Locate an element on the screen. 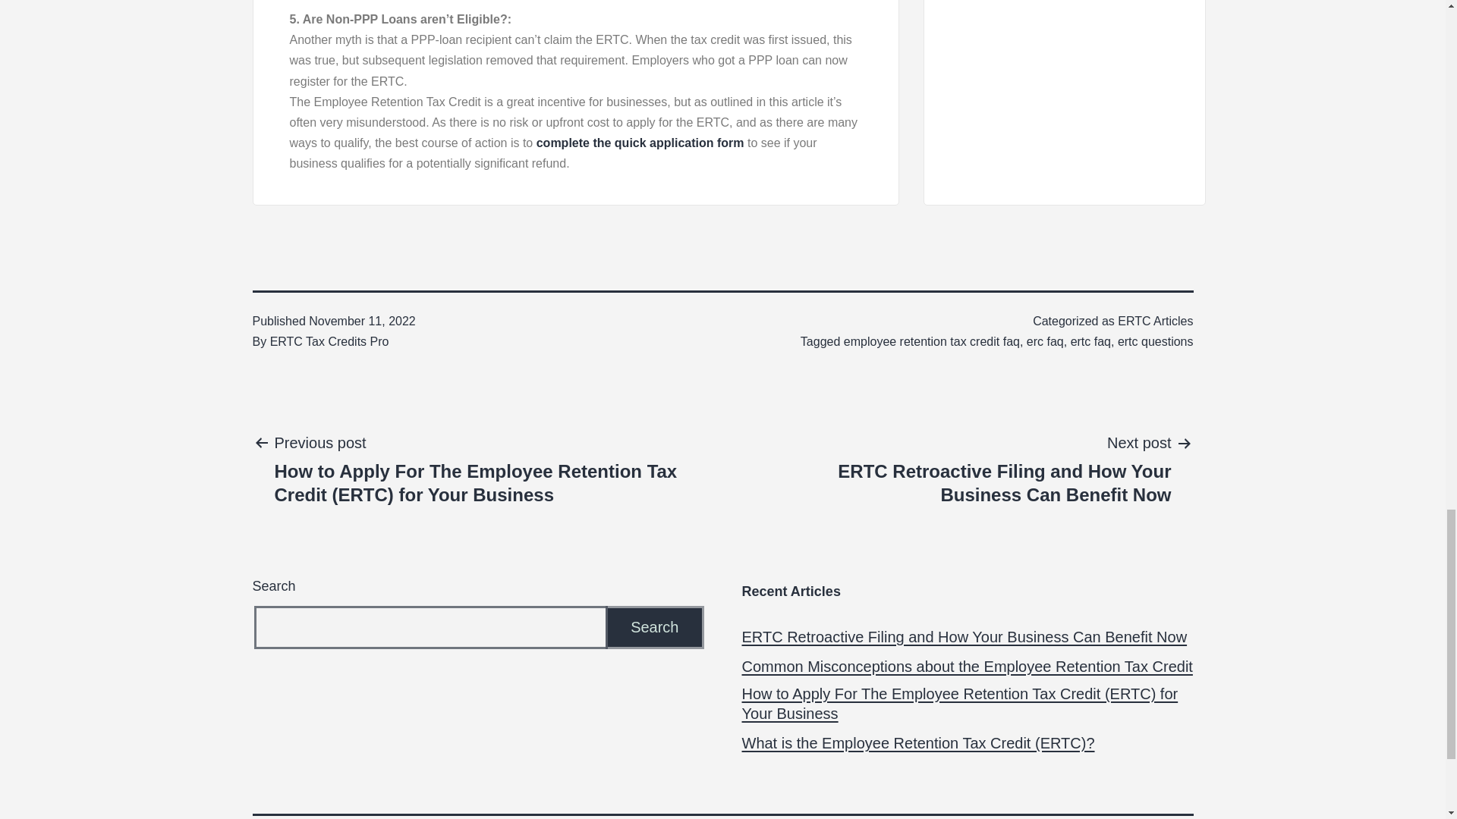  complete the quick application form is located at coordinates (640, 143).